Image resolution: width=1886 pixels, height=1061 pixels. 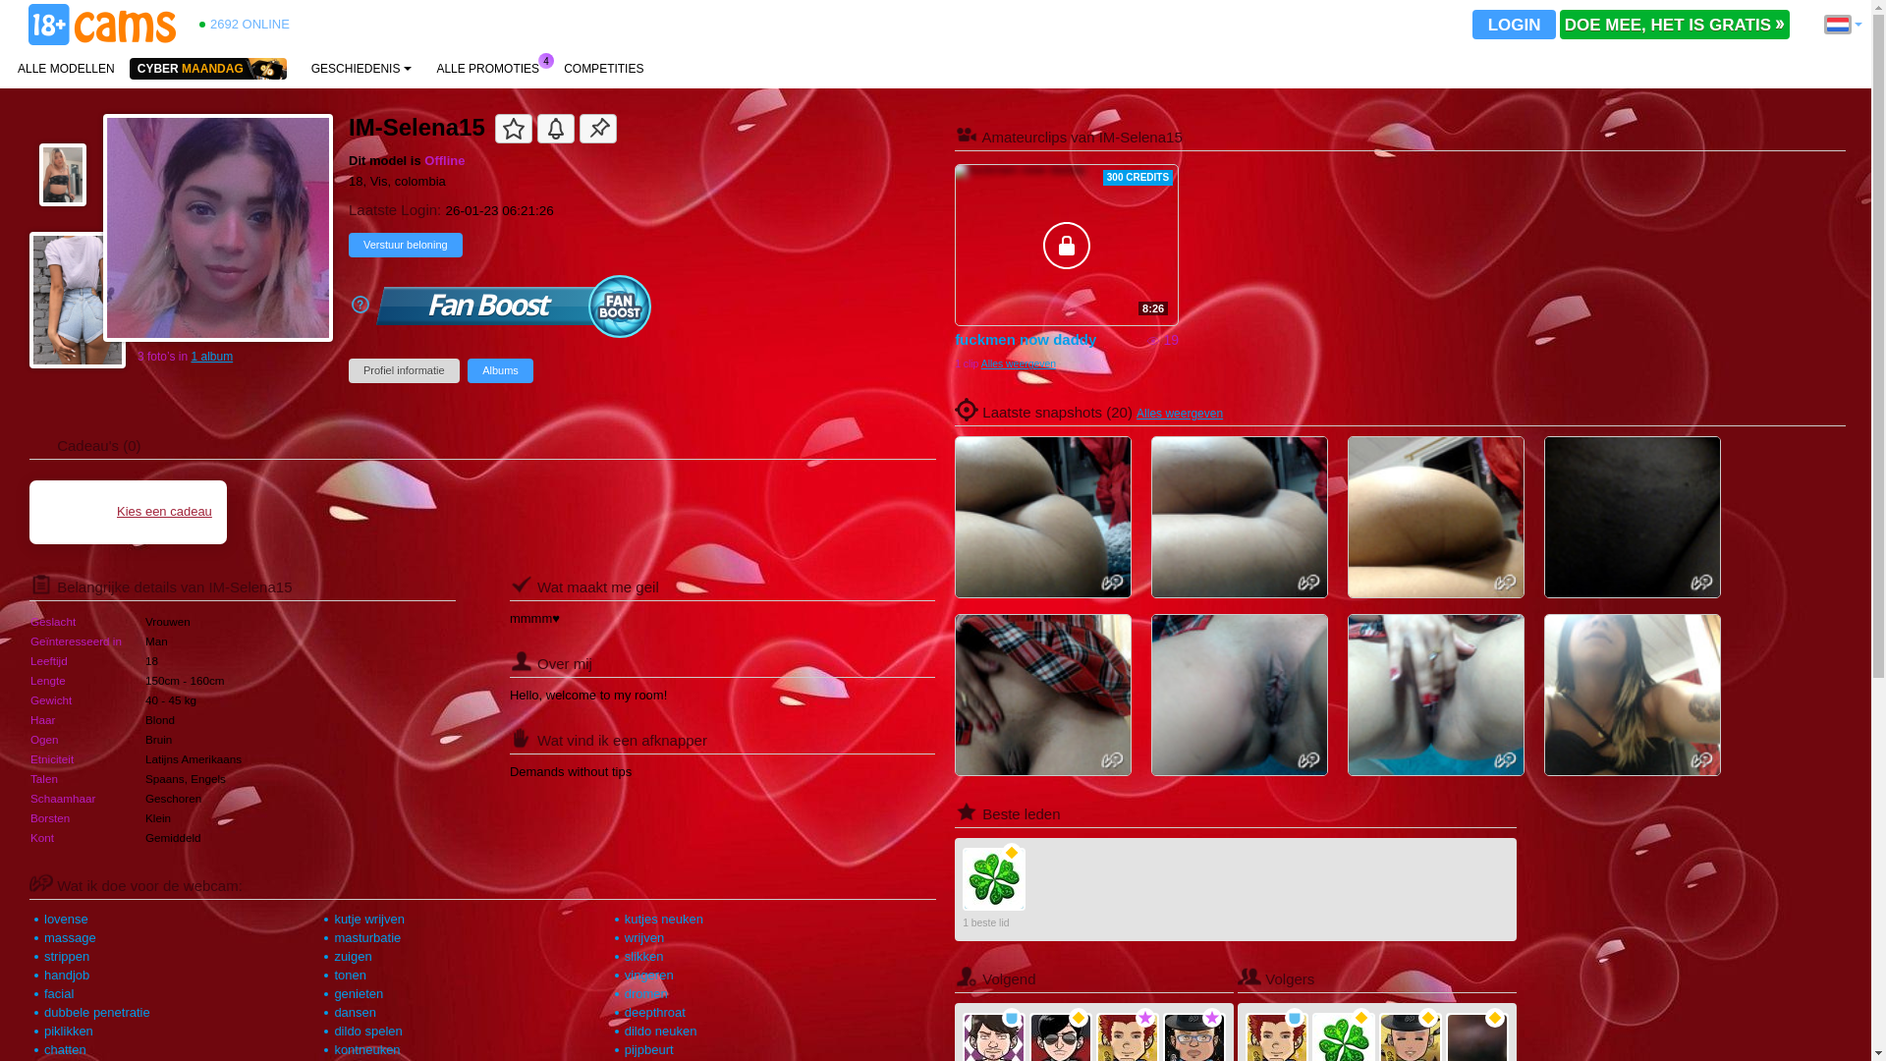 What do you see at coordinates (67, 920) in the screenshot?
I see `lovense` at bounding box center [67, 920].